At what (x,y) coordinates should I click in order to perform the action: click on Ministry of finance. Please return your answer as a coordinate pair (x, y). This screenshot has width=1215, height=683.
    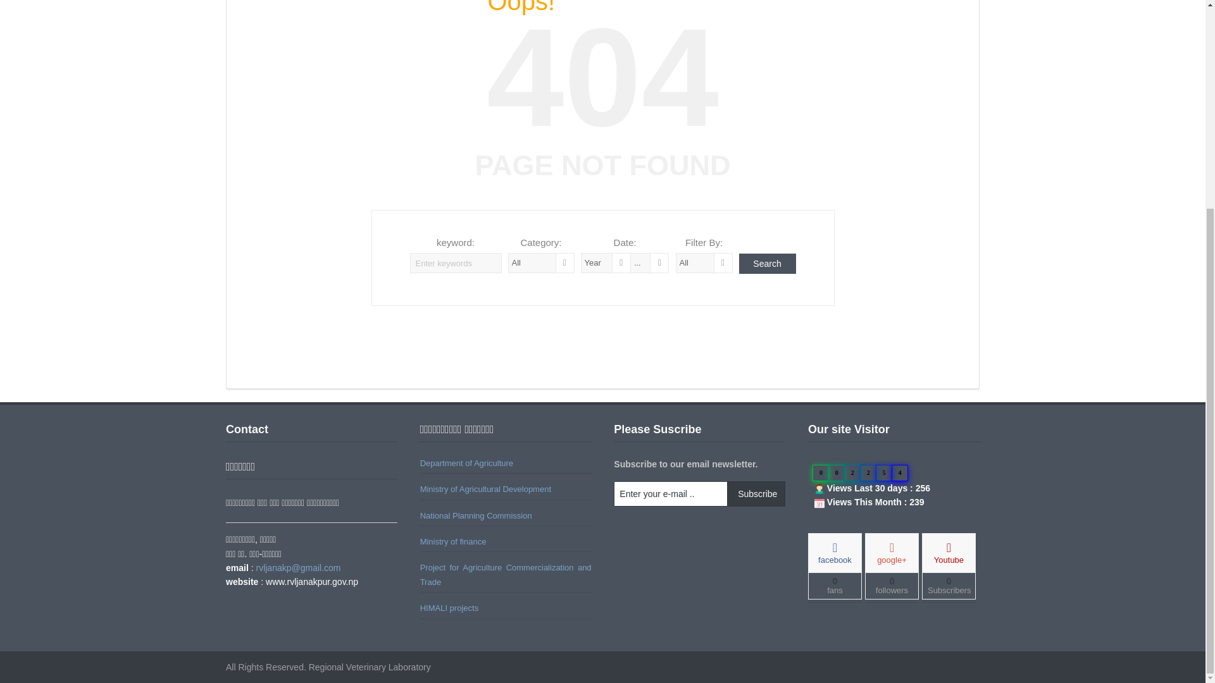
    Looking at the image, I should click on (453, 541).